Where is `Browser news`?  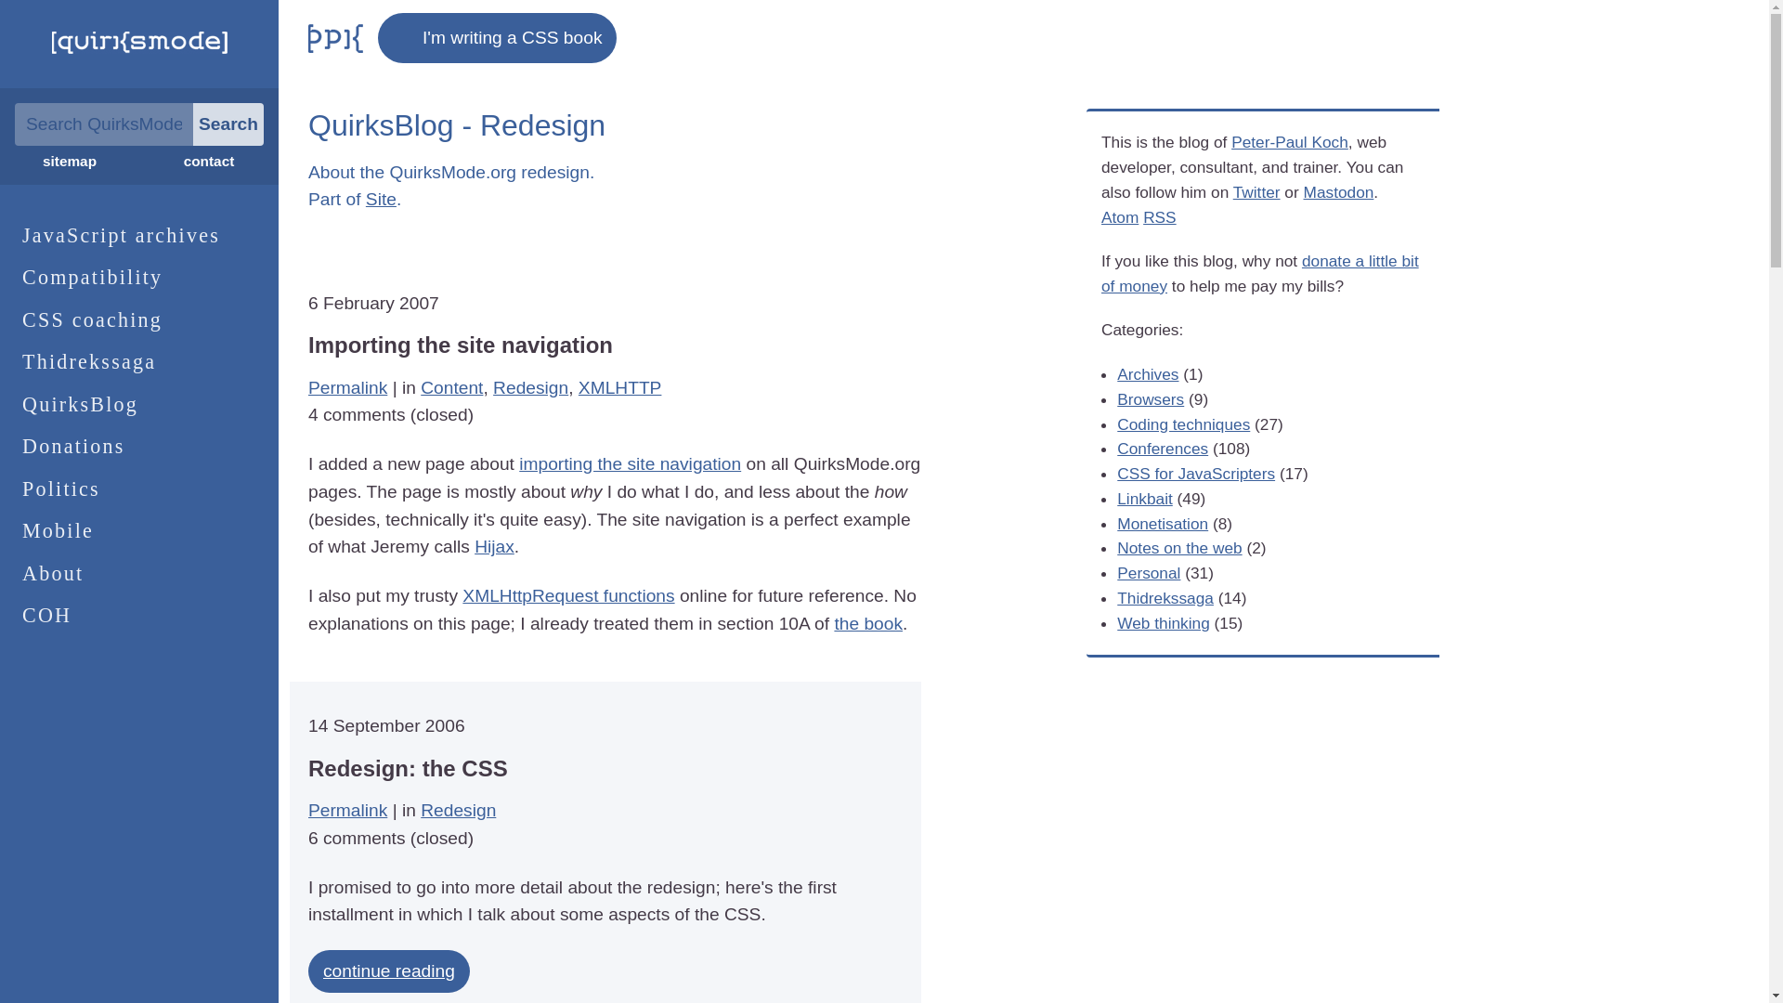
Browser news is located at coordinates (1150, 399).